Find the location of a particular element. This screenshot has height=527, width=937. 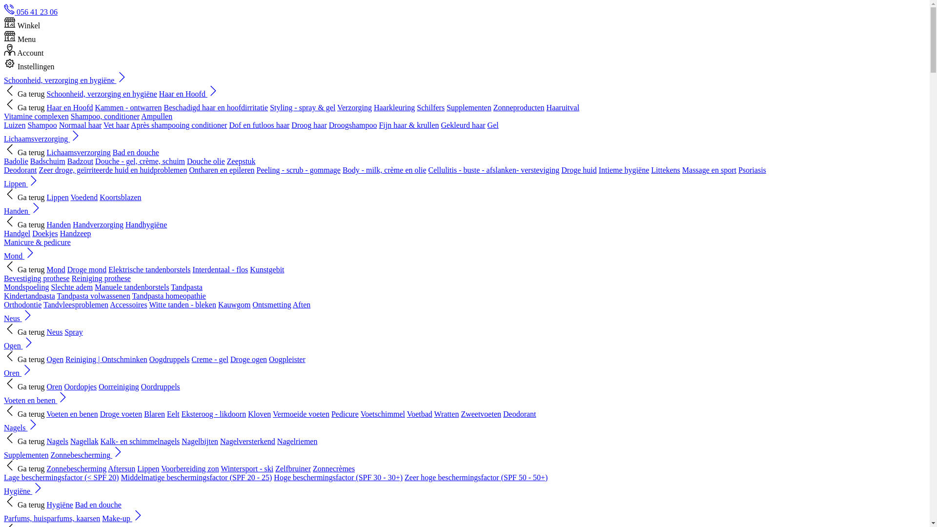

Voeten en benen is located at coordinates (72, 414).